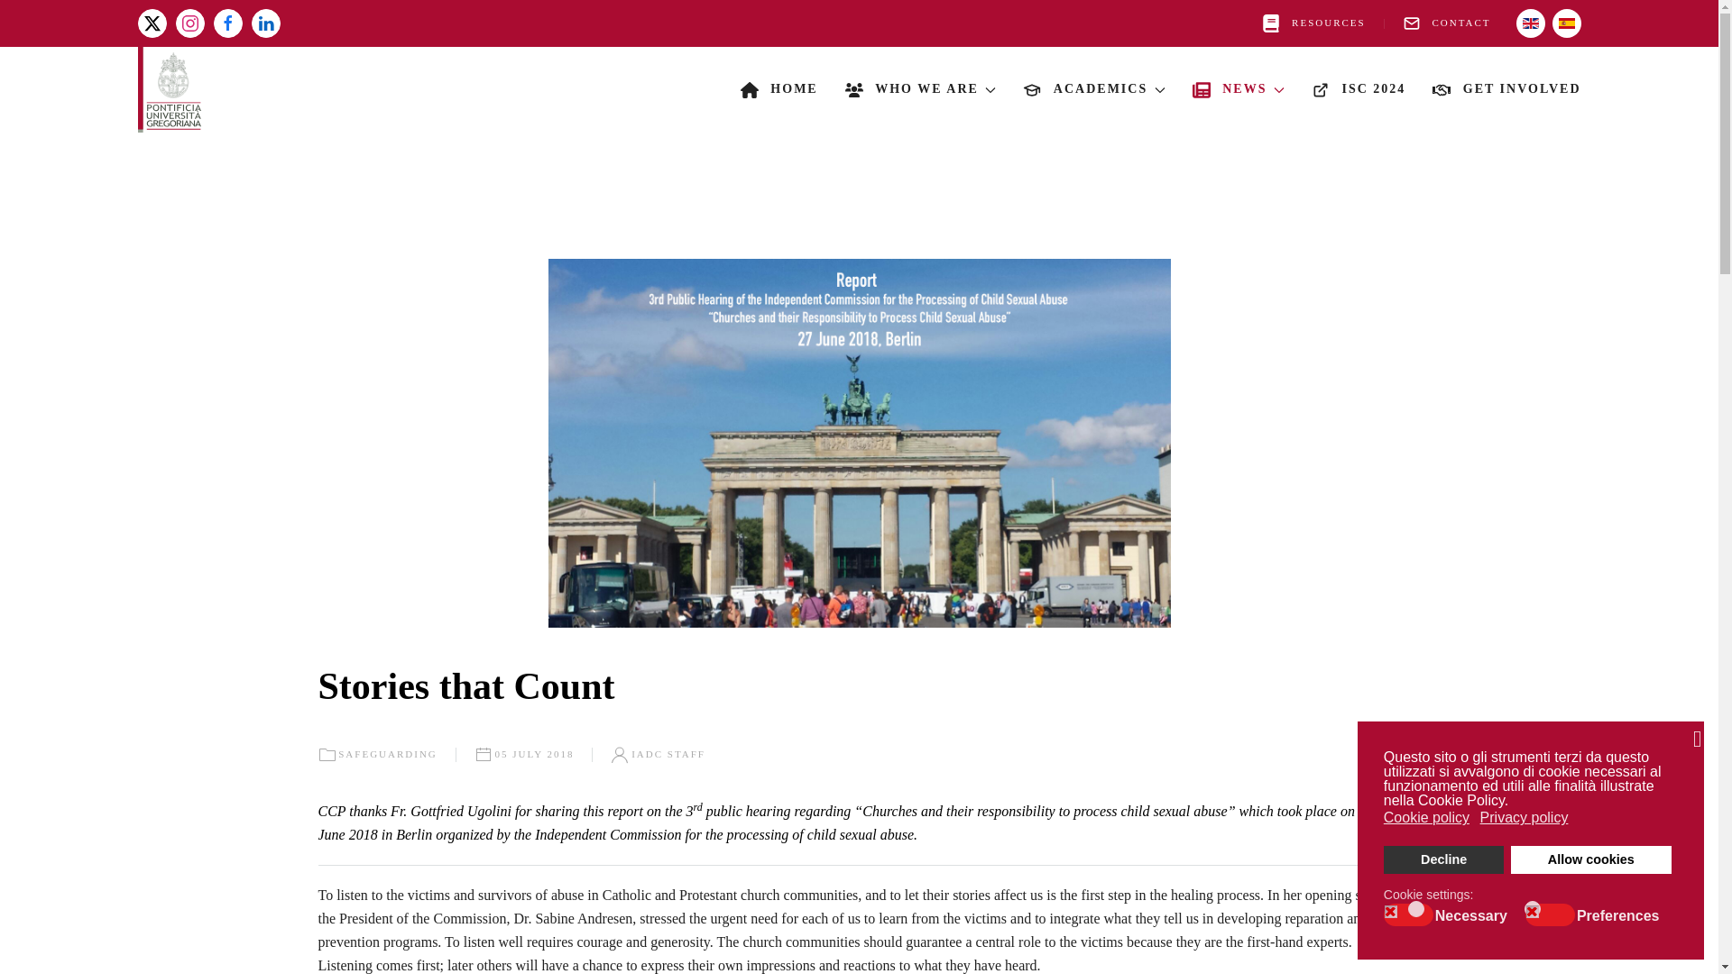 The height and width of the screenshot is (974, 1732). Describe the element at coordinates (1444, 860) in the screenshot. I see `Decline` at that location.